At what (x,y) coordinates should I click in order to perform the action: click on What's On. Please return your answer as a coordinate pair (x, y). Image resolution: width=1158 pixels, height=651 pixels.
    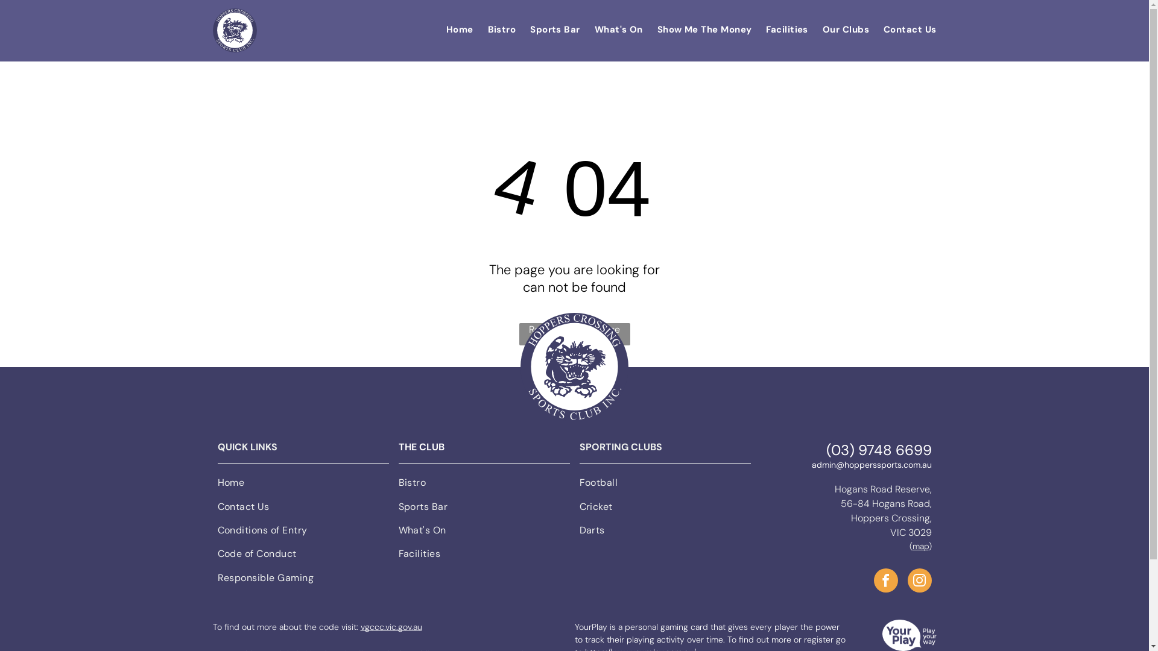
    Looking at the image, I should click on (484, 533).